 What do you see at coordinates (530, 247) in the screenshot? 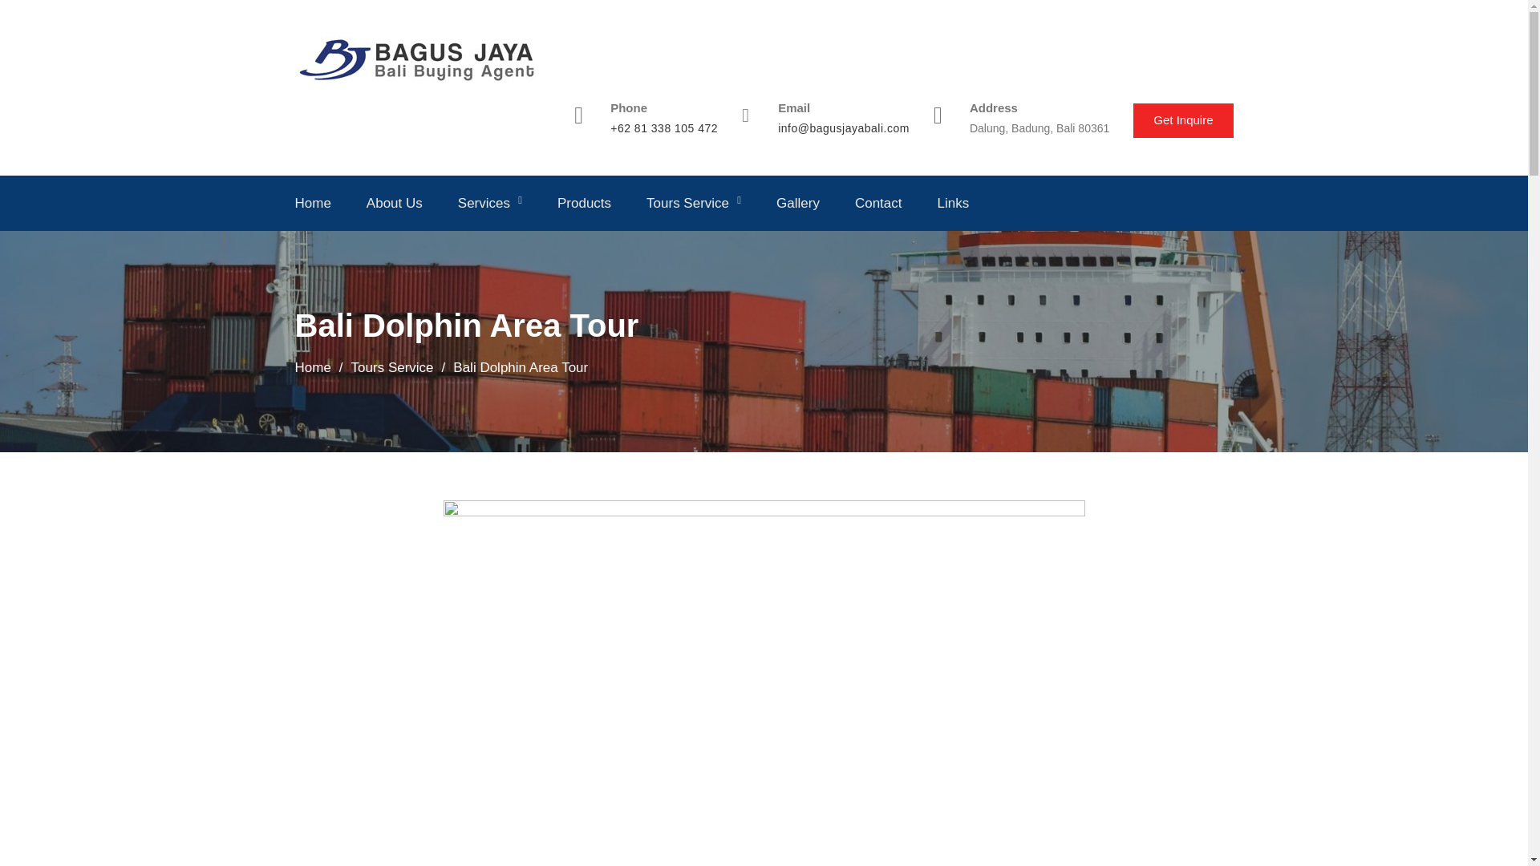
I see `Freight Forwarding Agent` at bounding box center [530, 247].